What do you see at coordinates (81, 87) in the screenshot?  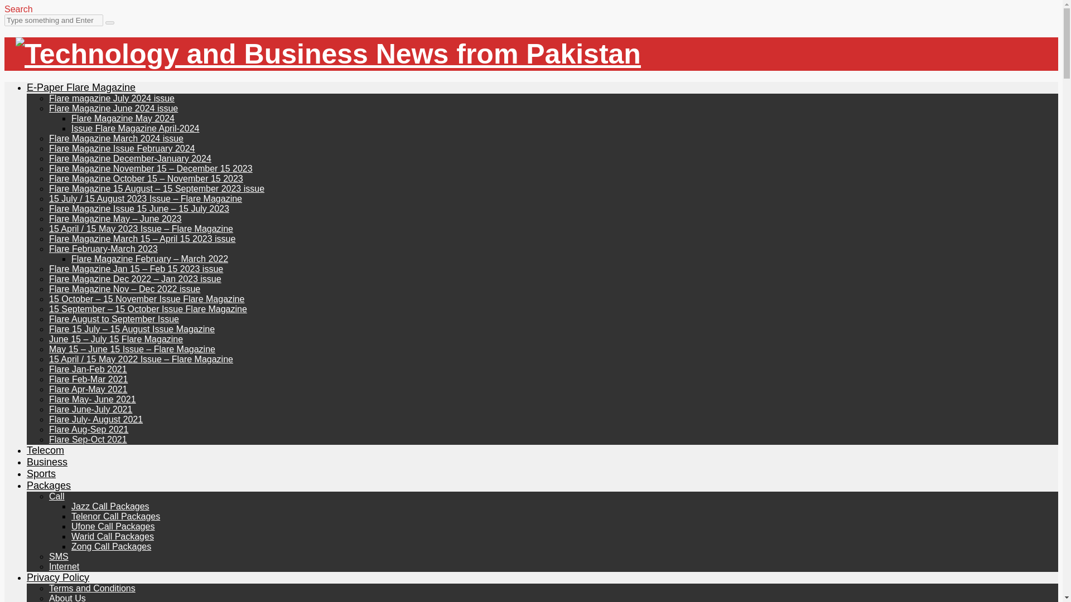 I see `E-Paper Flare Magazine` at bounding box center [81, 87].